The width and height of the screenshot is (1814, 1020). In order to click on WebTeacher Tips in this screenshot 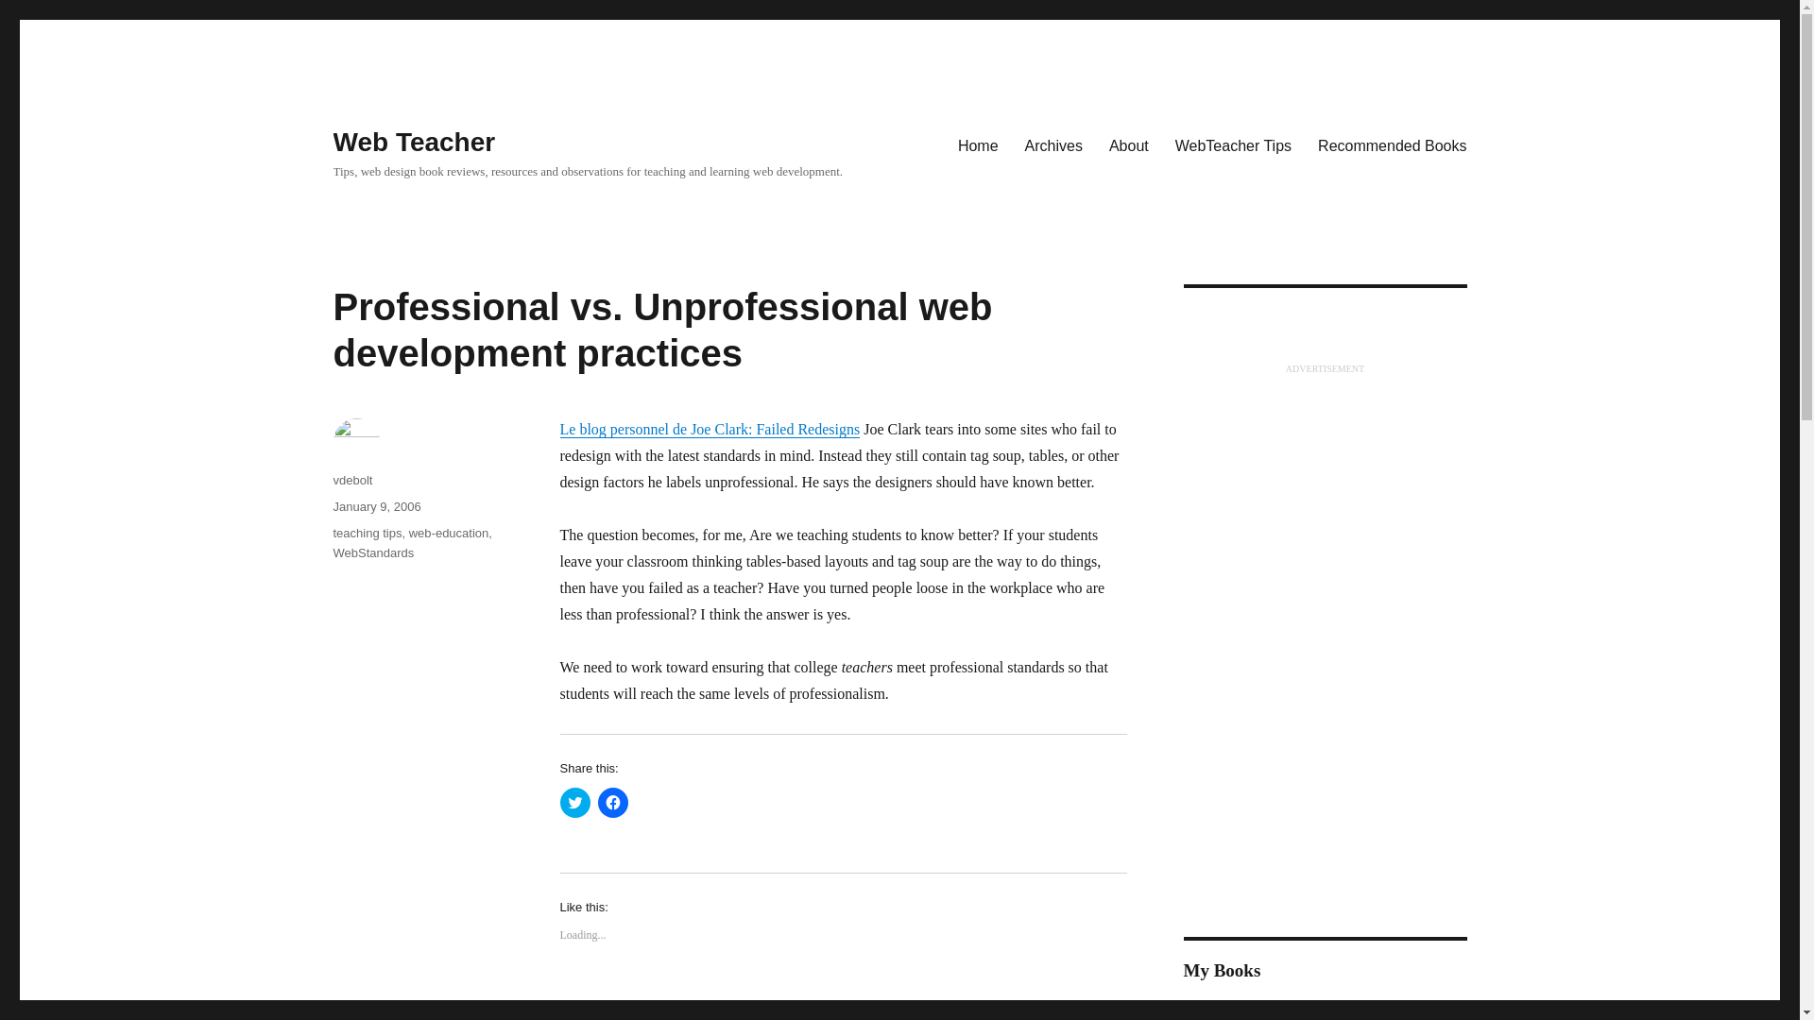, I will do `click(1233, 144)`.